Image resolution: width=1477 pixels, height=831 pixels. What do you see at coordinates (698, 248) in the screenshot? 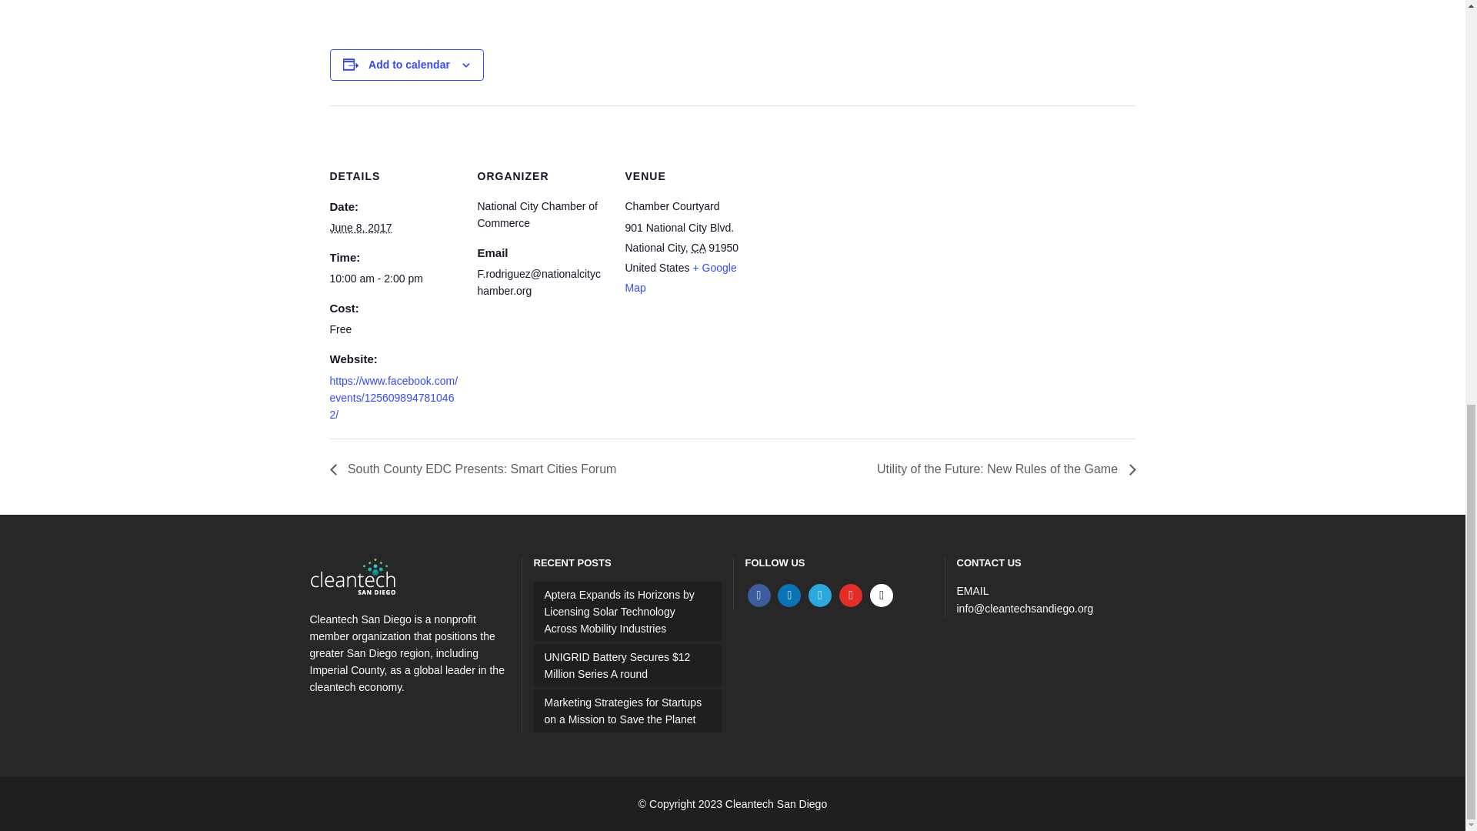
I see `California` at bounding box center [698, 248].